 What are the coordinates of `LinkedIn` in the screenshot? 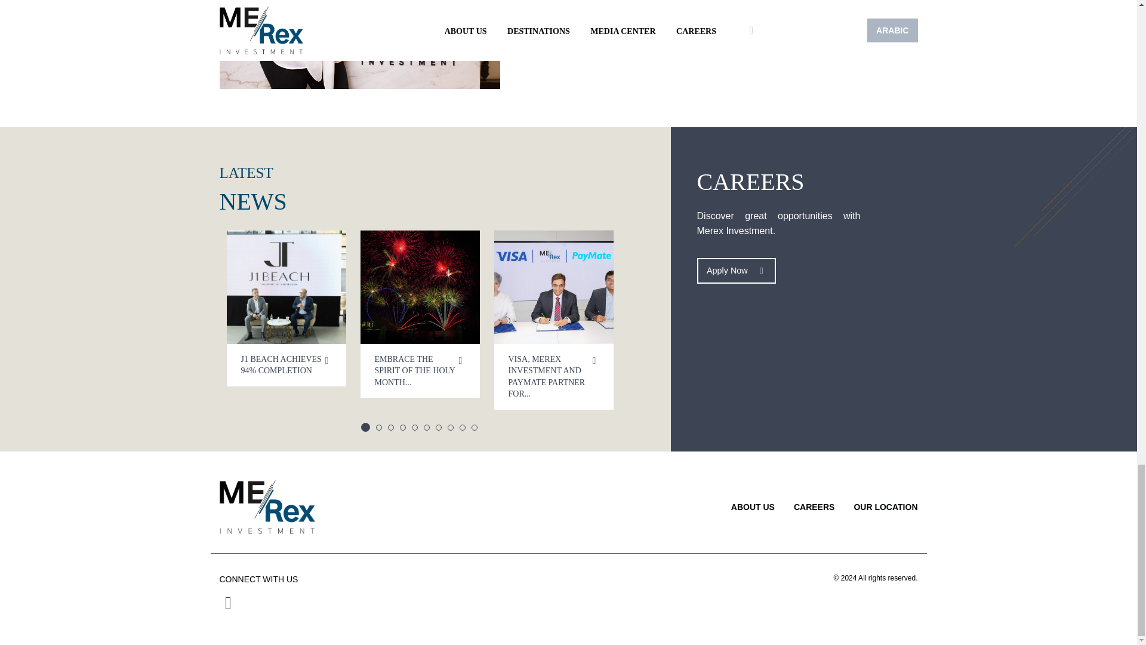 It's located at (390, 603).